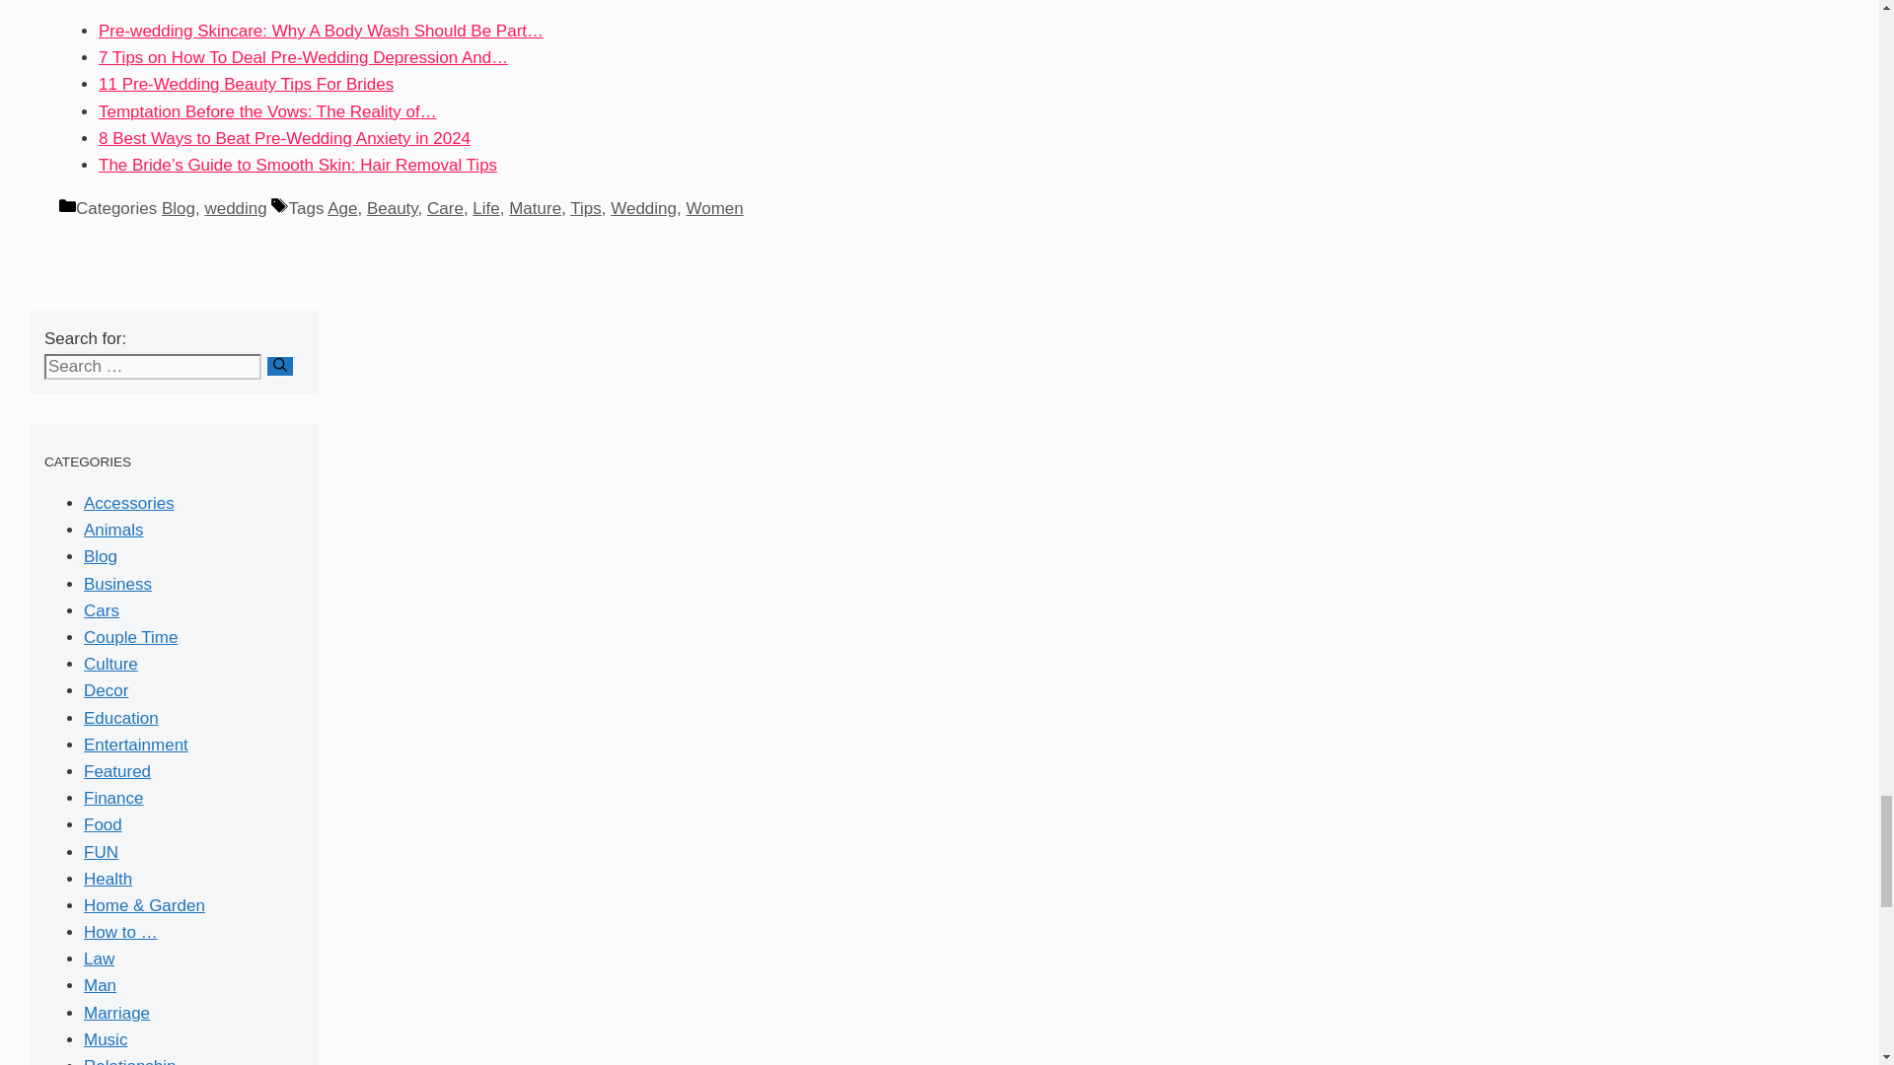  I want to click on Blog, so click(178, 208).